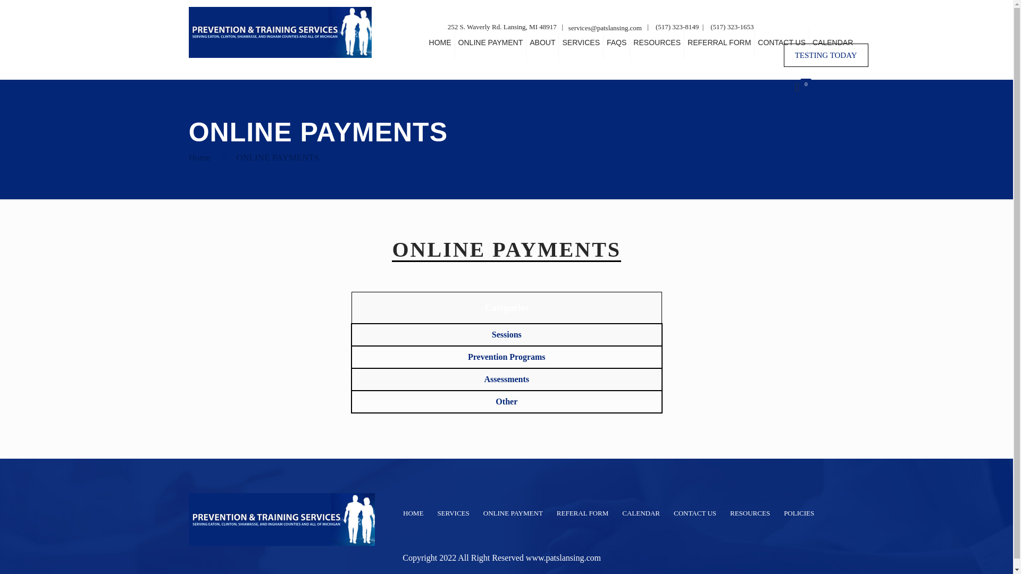  Describe the element at coordinates (782, 43) in the screenshot. I see `CONTACT US` at that location.